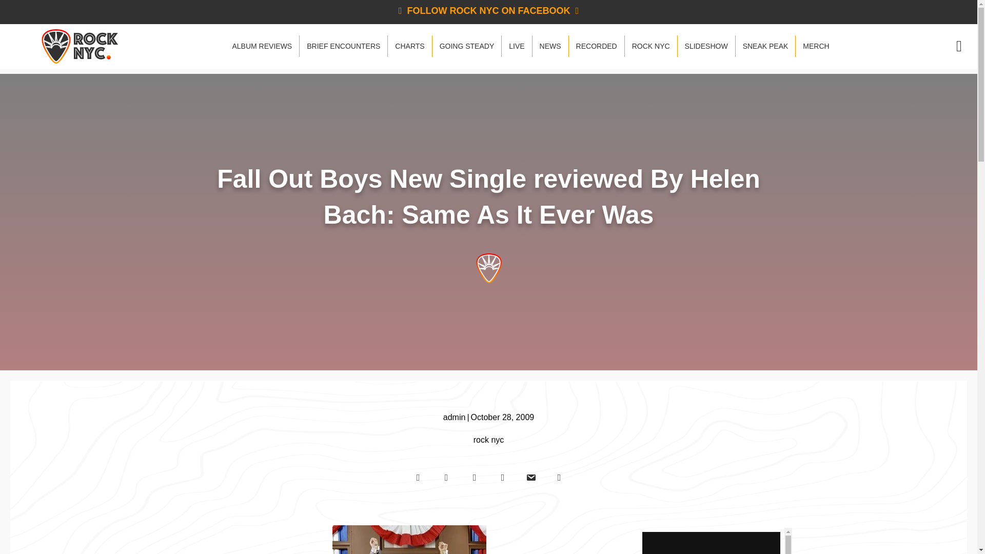 The height and width of the screenshot is (554, 985). Describe the element at coordinates (489, 440) in the screenshot. I see `rock nyc` at that location.